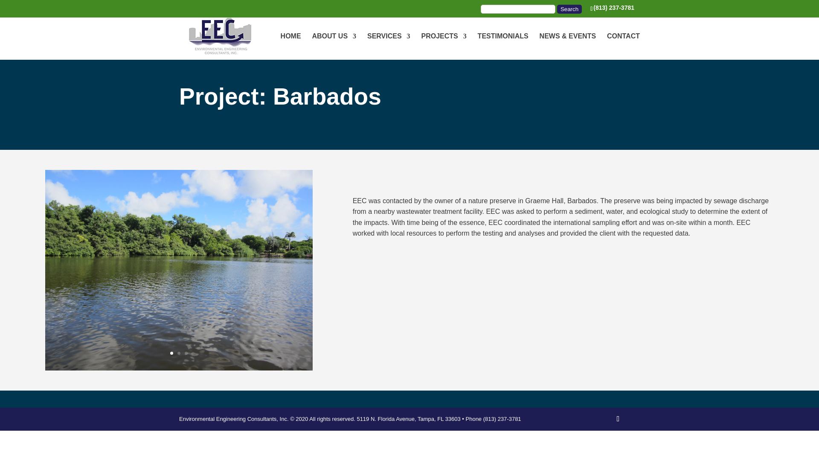 The width and height of the screenshot is (819, 461). What do you see at coordinates (569, 9) in the screenshot?
I see `Search` at bounding box center [569, 9].